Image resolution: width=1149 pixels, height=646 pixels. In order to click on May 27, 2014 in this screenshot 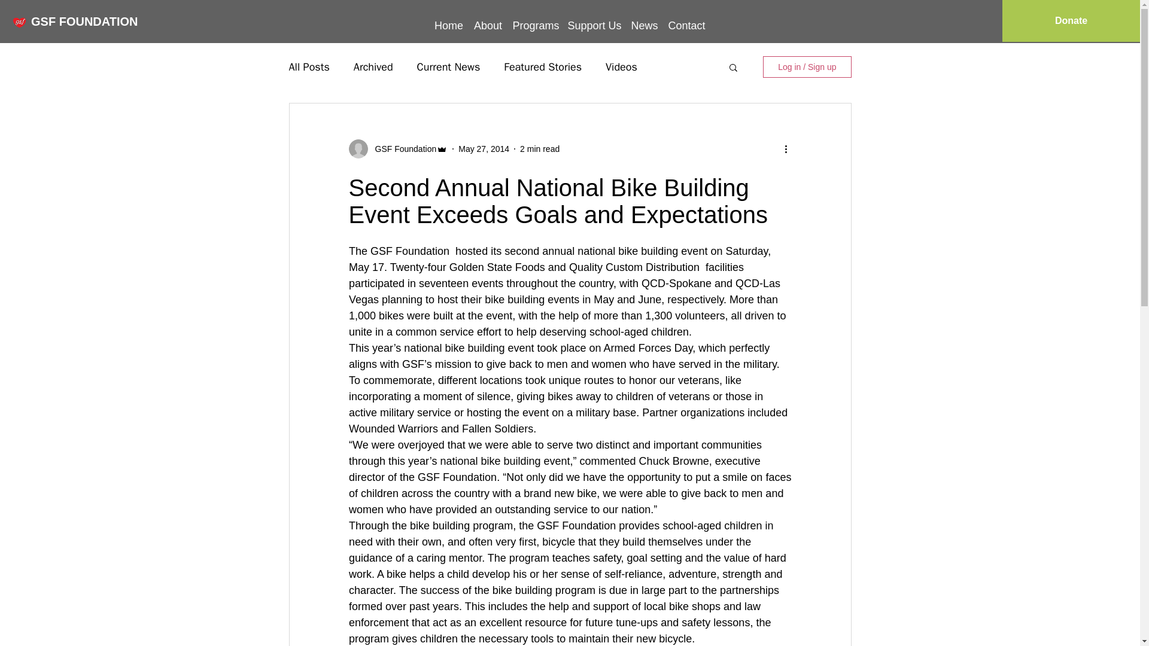, I will do `click(484, 148)`.